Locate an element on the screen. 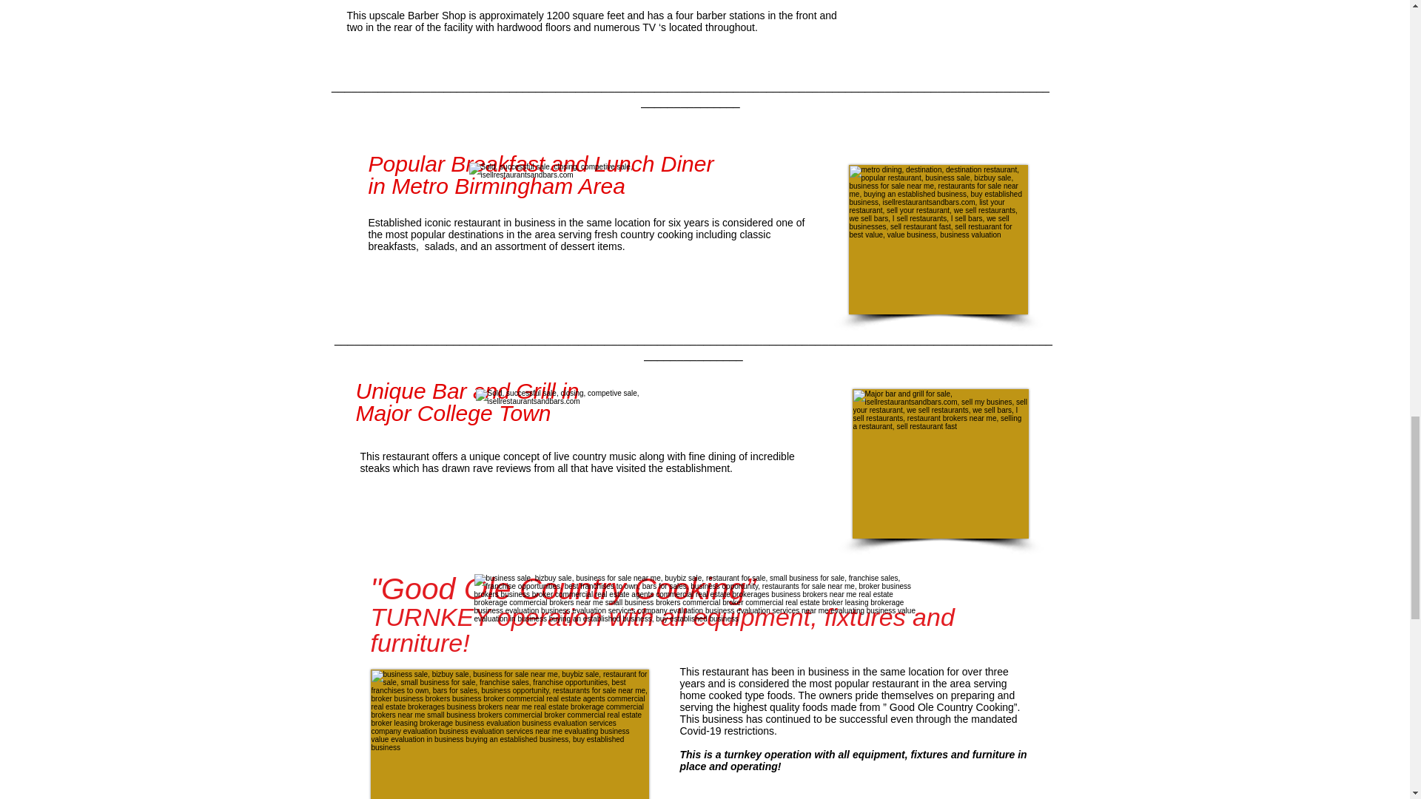  Popular Destinaton Restaurant For Sale is located at coordinates (938, 240).